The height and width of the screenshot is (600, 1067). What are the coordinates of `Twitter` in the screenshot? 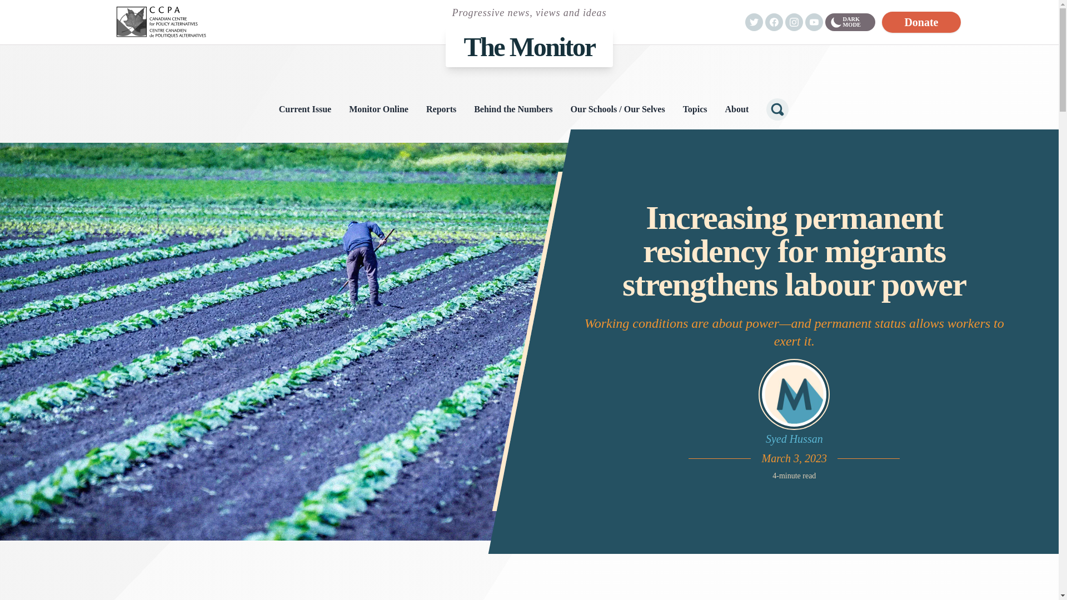 It's located at (754, 22).